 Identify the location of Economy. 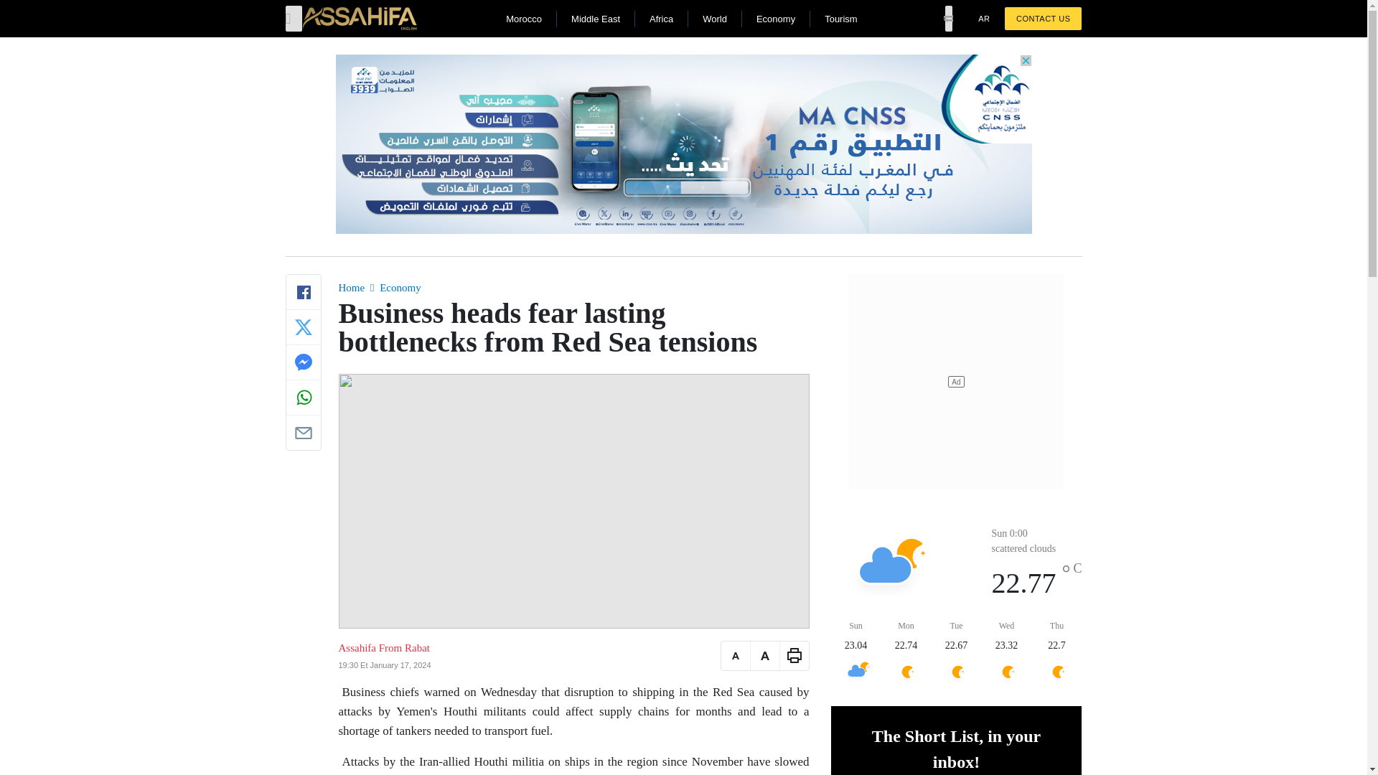
(400, 288).